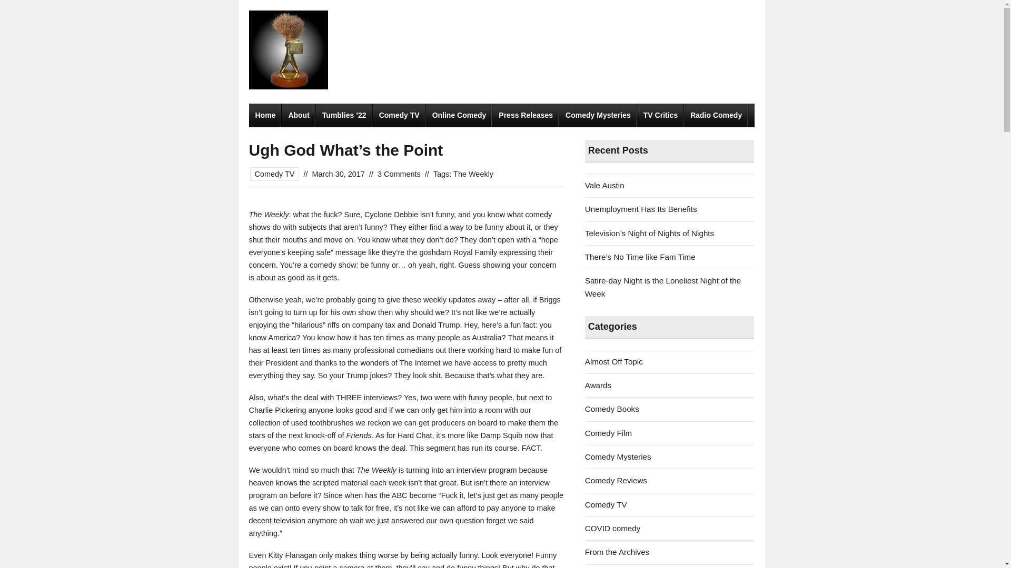 The image size is (1011, 568). What do you see at coordinates (617, 552) in the screenshot?
I see `From the Archives` at bounding box center [617, 552].